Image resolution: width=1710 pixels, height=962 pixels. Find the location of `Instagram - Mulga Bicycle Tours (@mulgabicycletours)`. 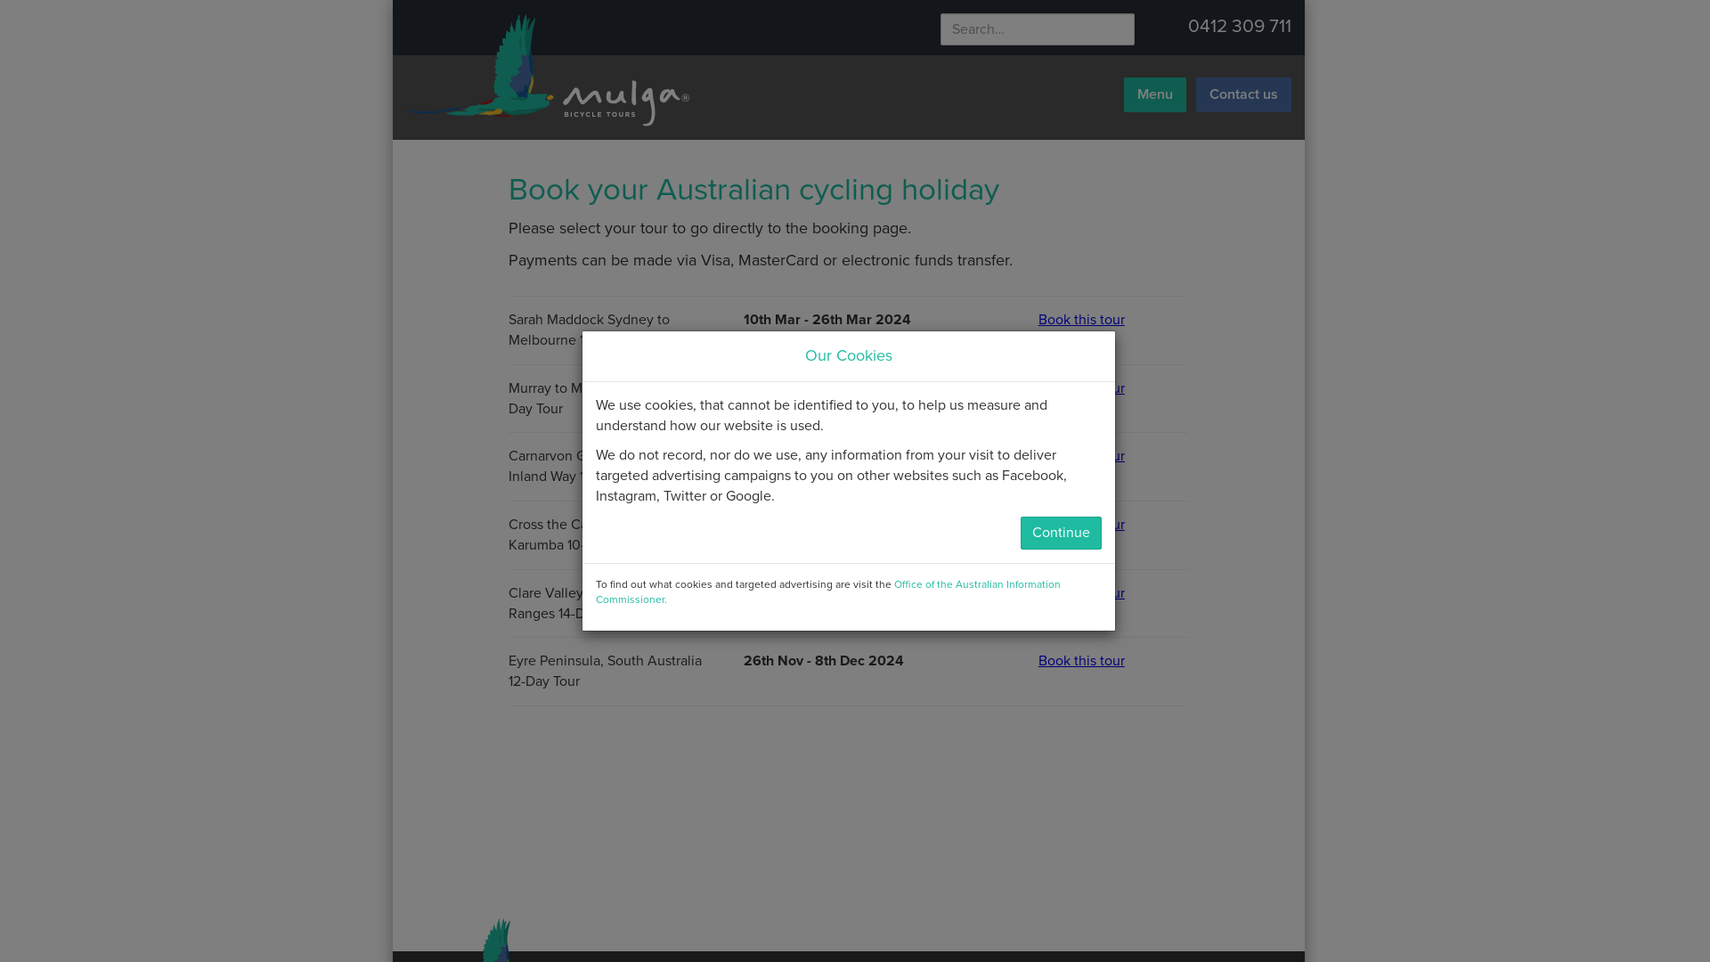

Instagram - Mulga Bicycle Tours (@mulgabicycletours) is located at coordinates (1184, 27).